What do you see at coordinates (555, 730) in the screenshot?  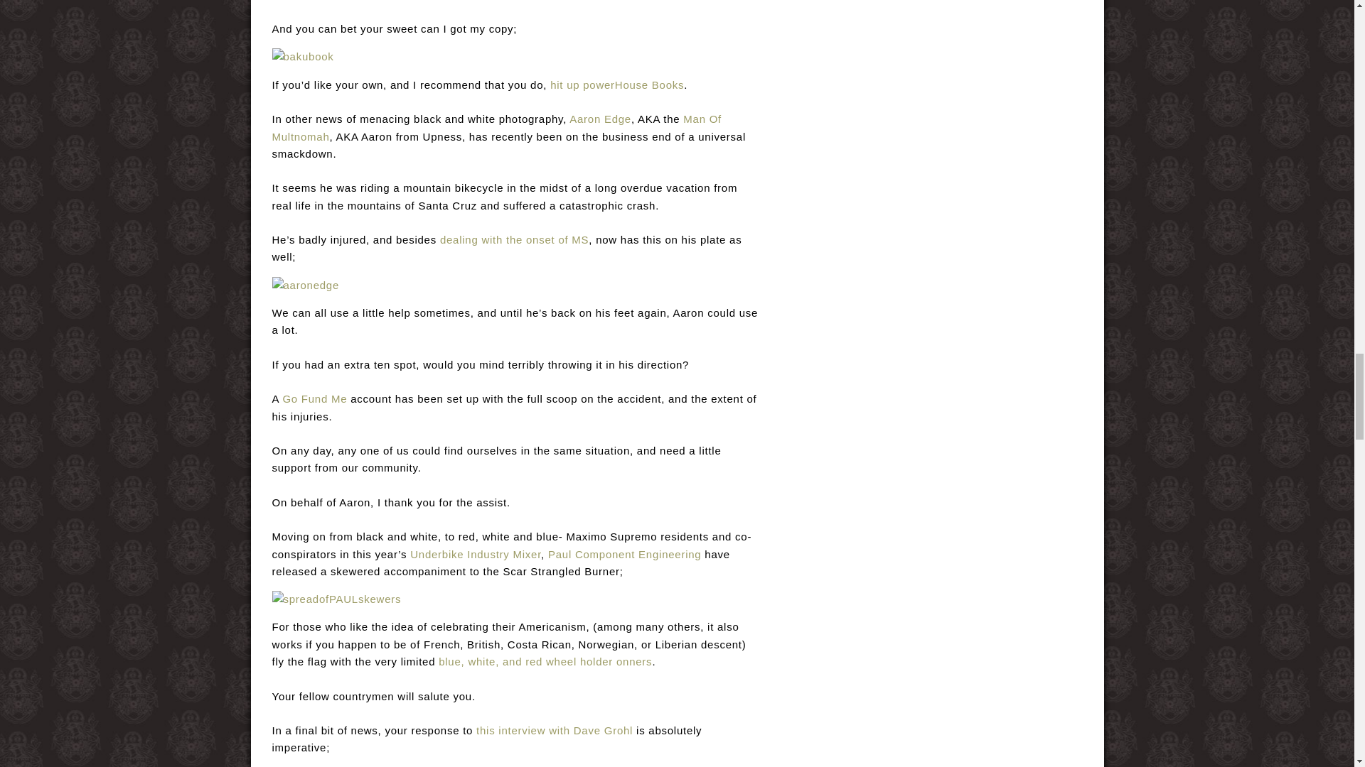 I see `this interview with Dave Grohl` at bounding box center [555, 730].